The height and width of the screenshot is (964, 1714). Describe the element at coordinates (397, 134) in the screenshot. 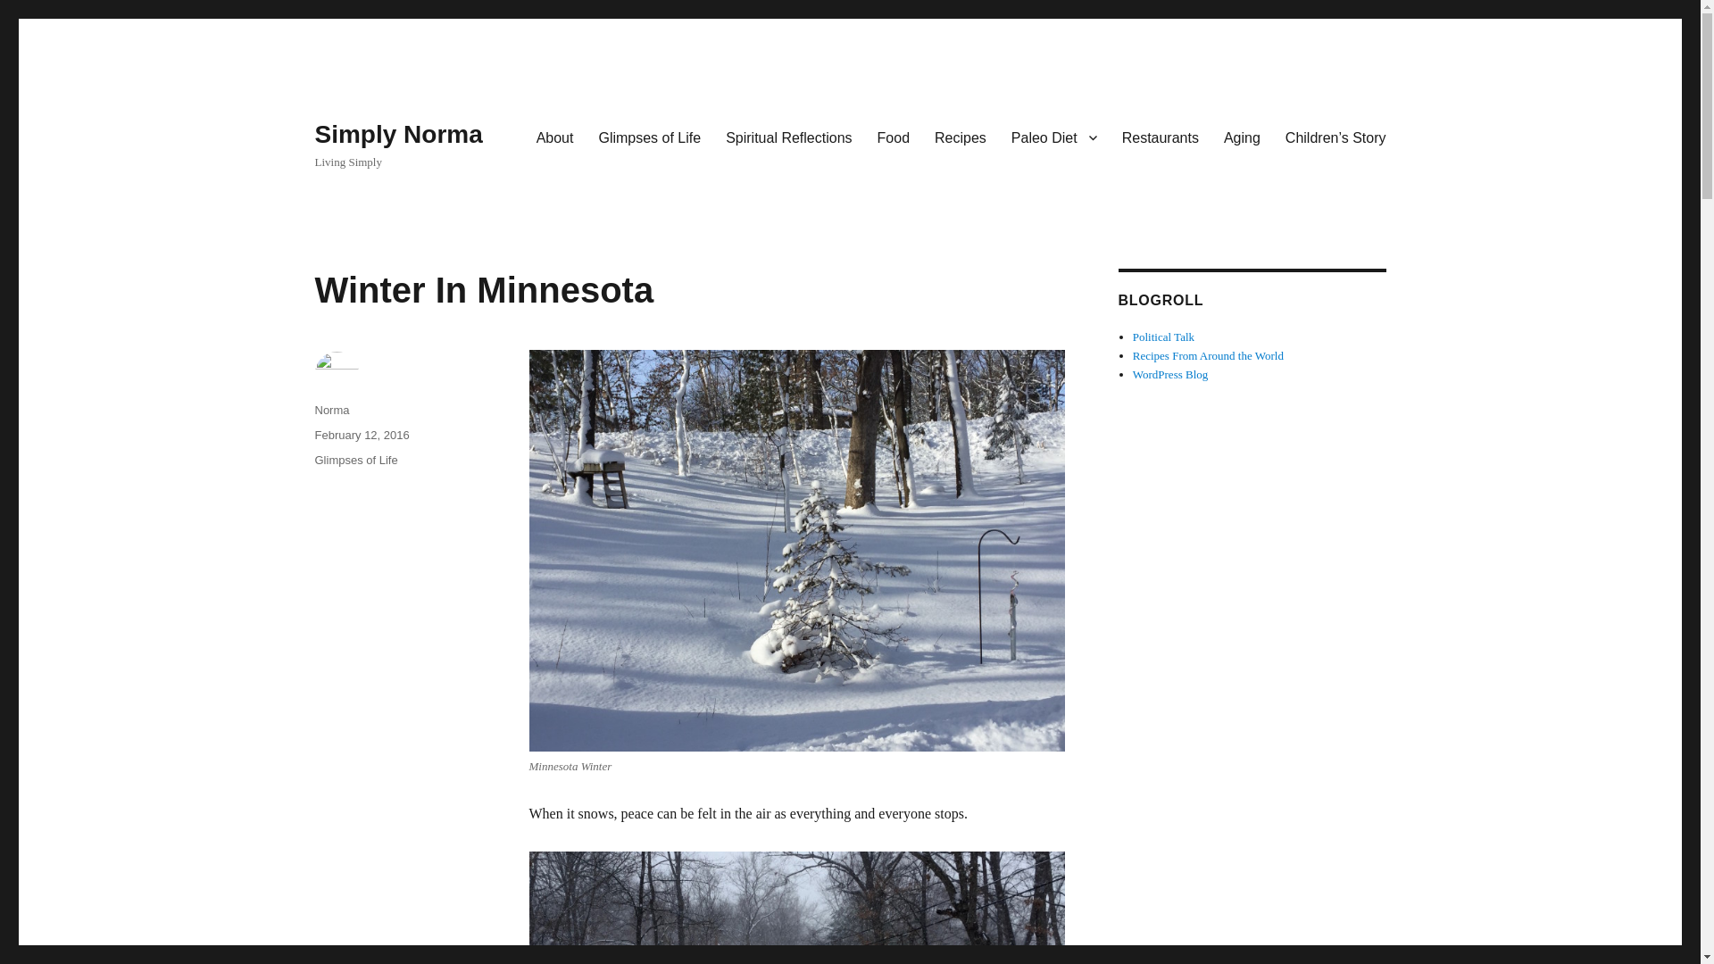

I see `Simply Norma` at that location.